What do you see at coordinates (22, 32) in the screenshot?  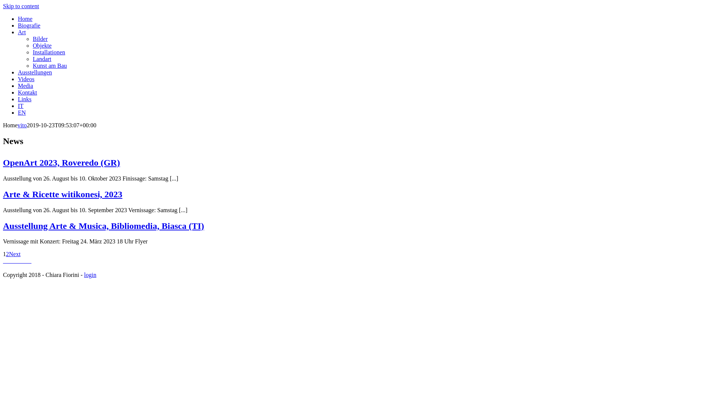 I see `Art` at bounding box center [22, 32].